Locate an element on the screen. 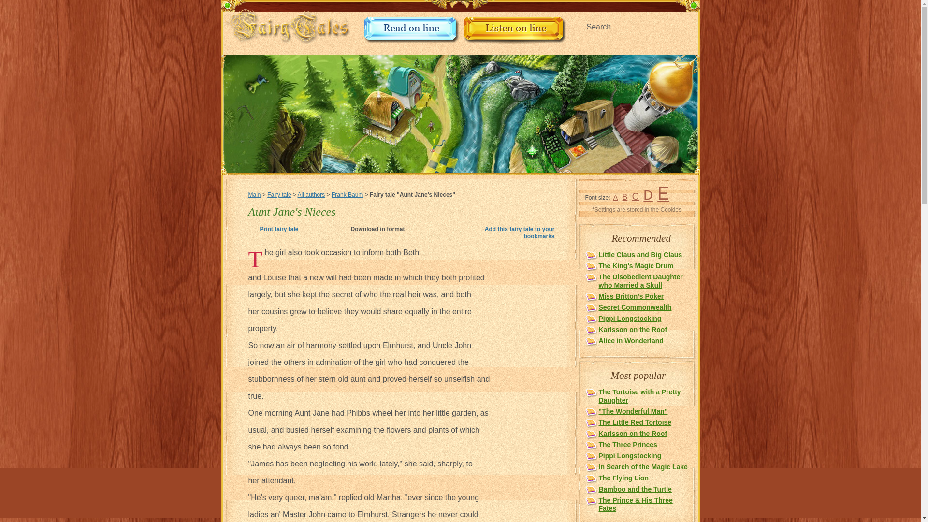 This screenshot has height=522, width=928. Bamboo and the Turtle is located at coordinates (635, 489).